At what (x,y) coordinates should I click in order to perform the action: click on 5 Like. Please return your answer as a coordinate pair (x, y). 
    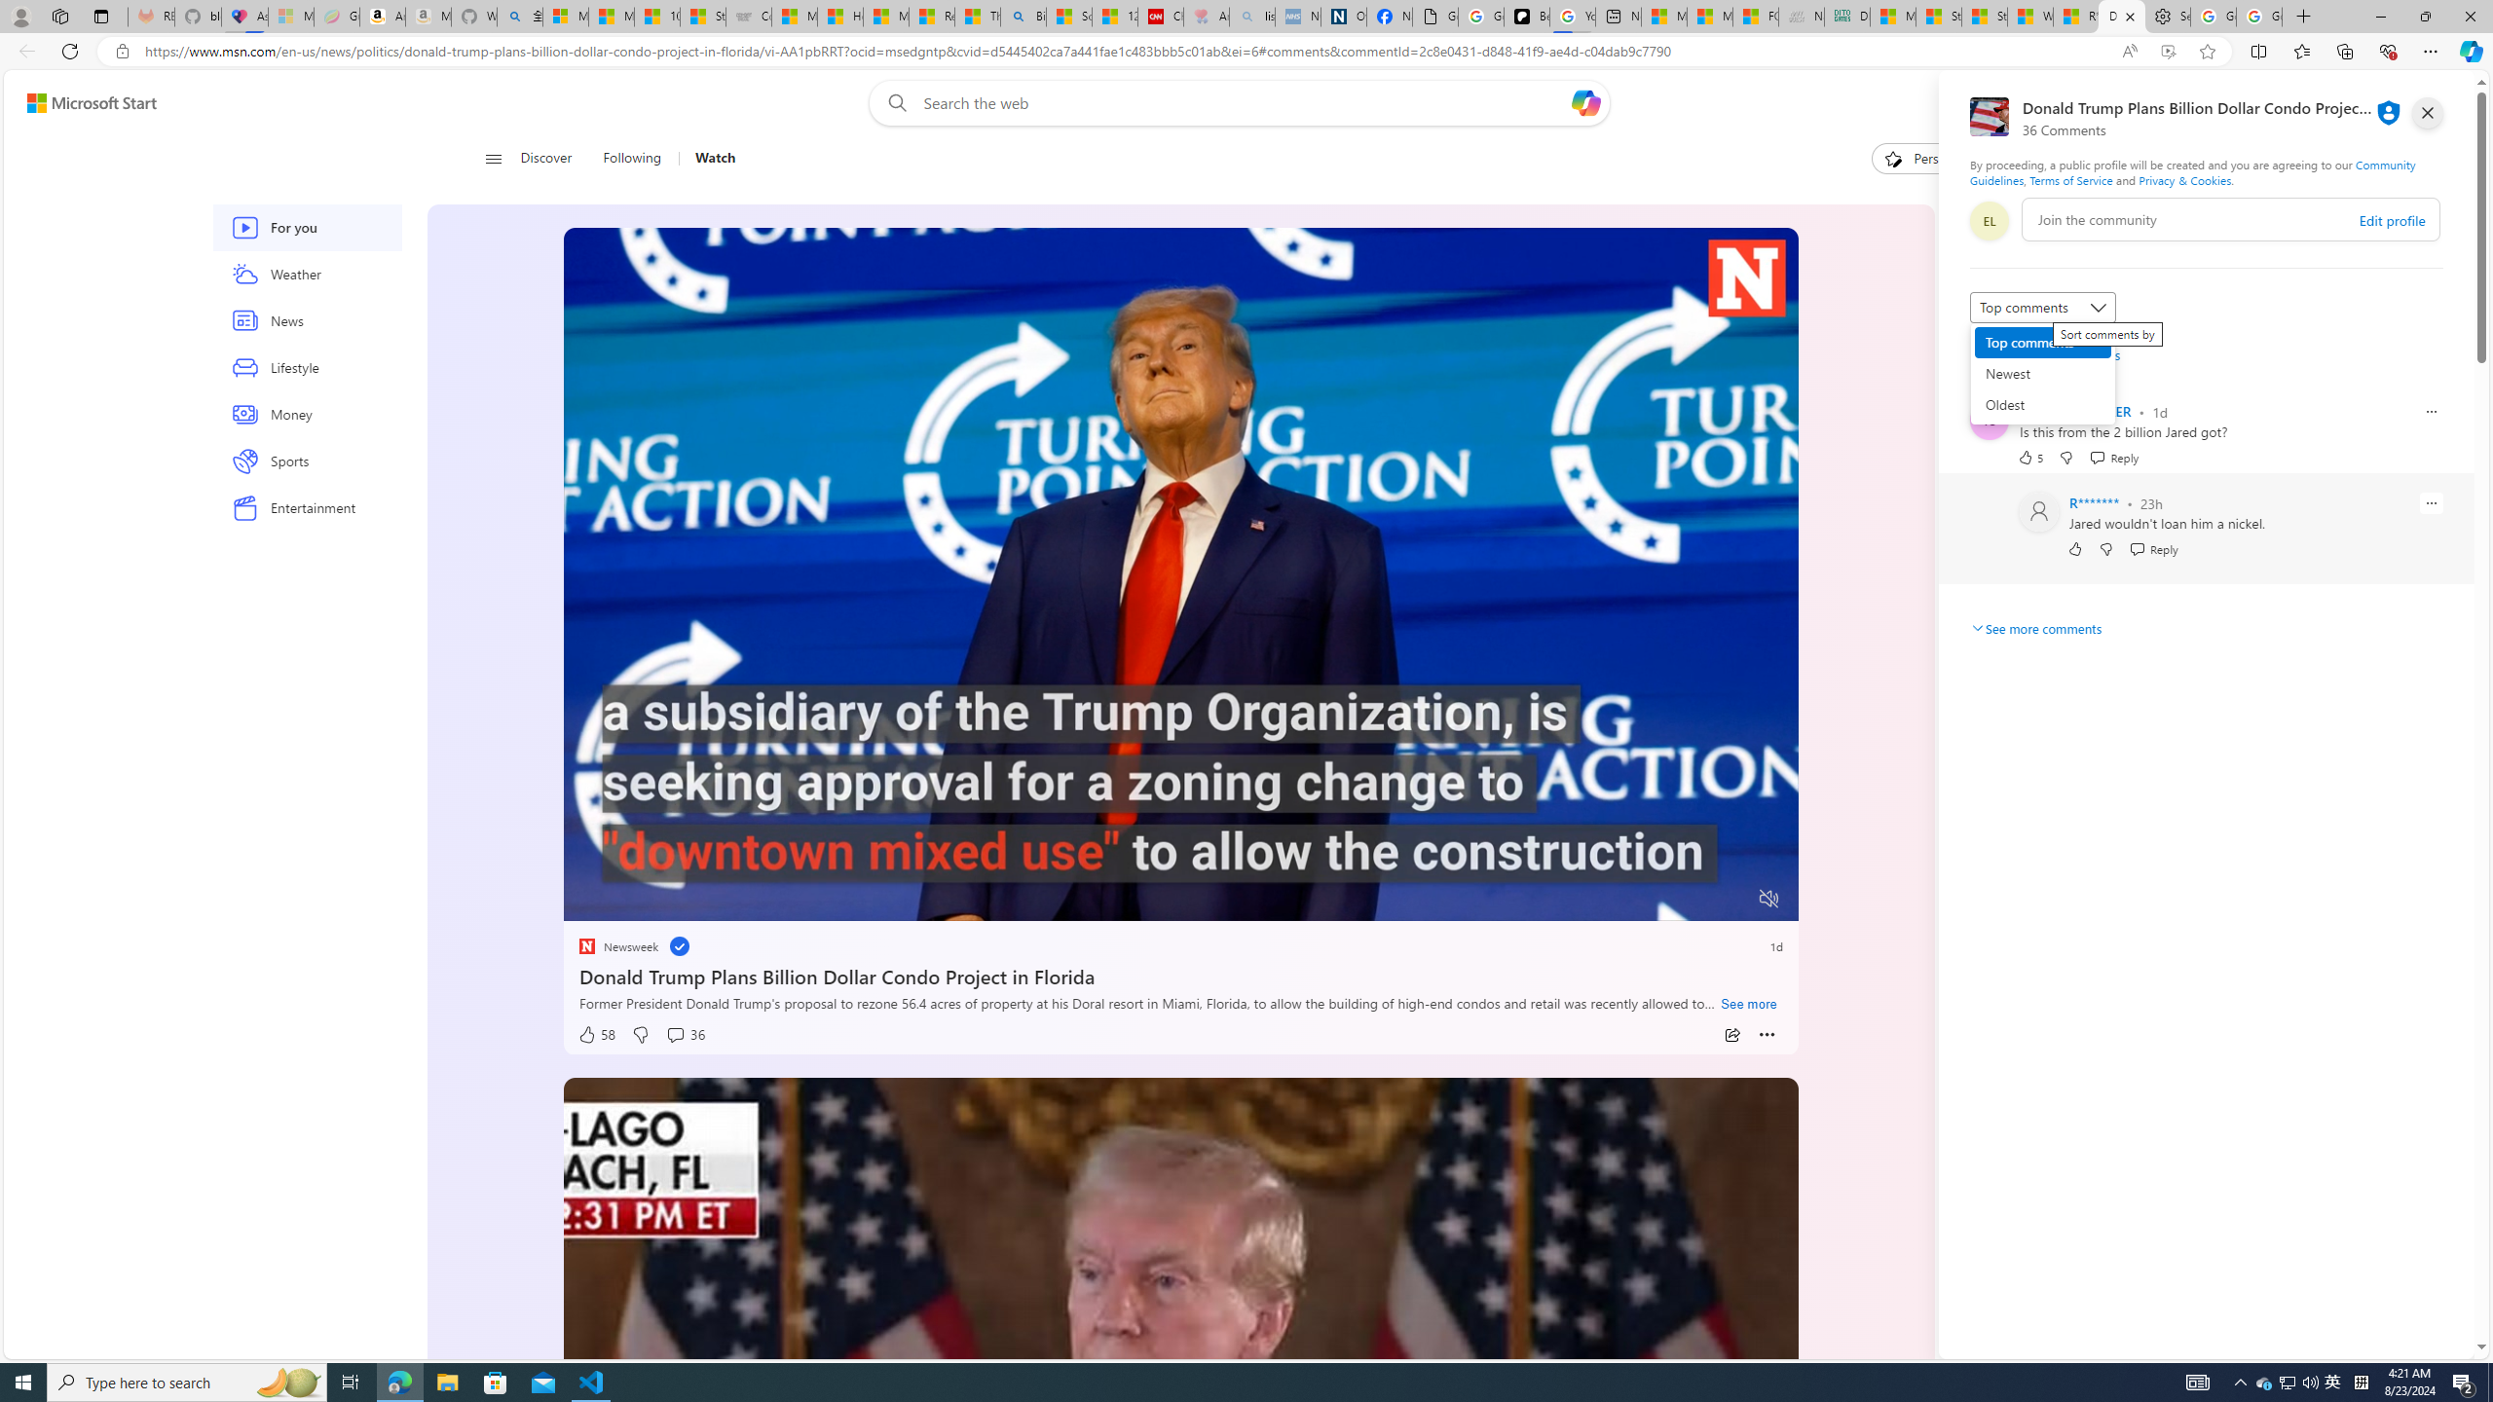
    Looking at the image, I should click on (2029, 458).